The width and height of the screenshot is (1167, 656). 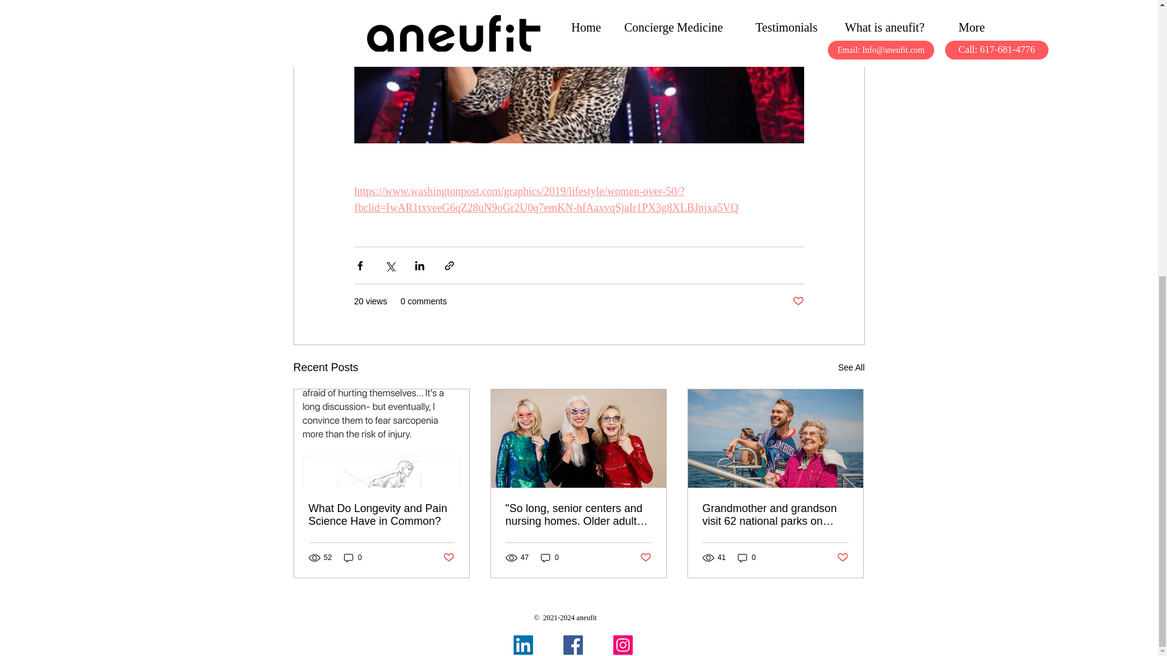 I want to click on 0, so click(x=549, y=558).